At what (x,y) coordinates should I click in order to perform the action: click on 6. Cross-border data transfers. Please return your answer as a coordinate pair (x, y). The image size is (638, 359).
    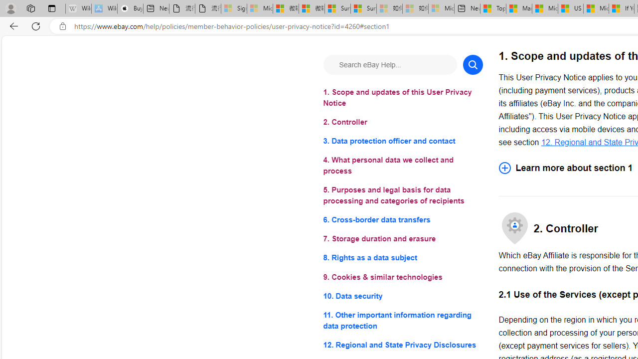
    Looking at the image, I should click on (403, 219).